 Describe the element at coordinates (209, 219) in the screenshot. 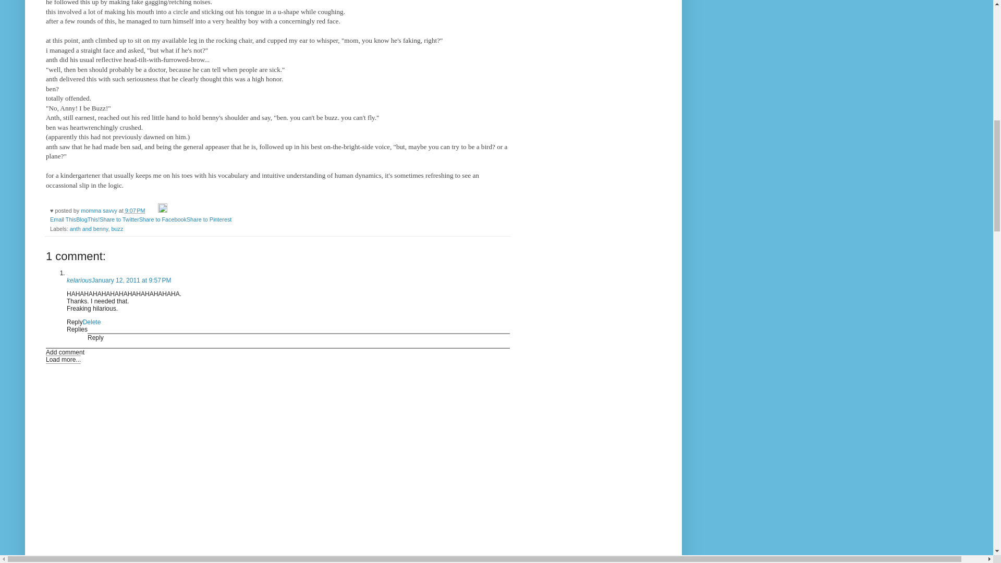

I see `Share to Pinterest` at that location.